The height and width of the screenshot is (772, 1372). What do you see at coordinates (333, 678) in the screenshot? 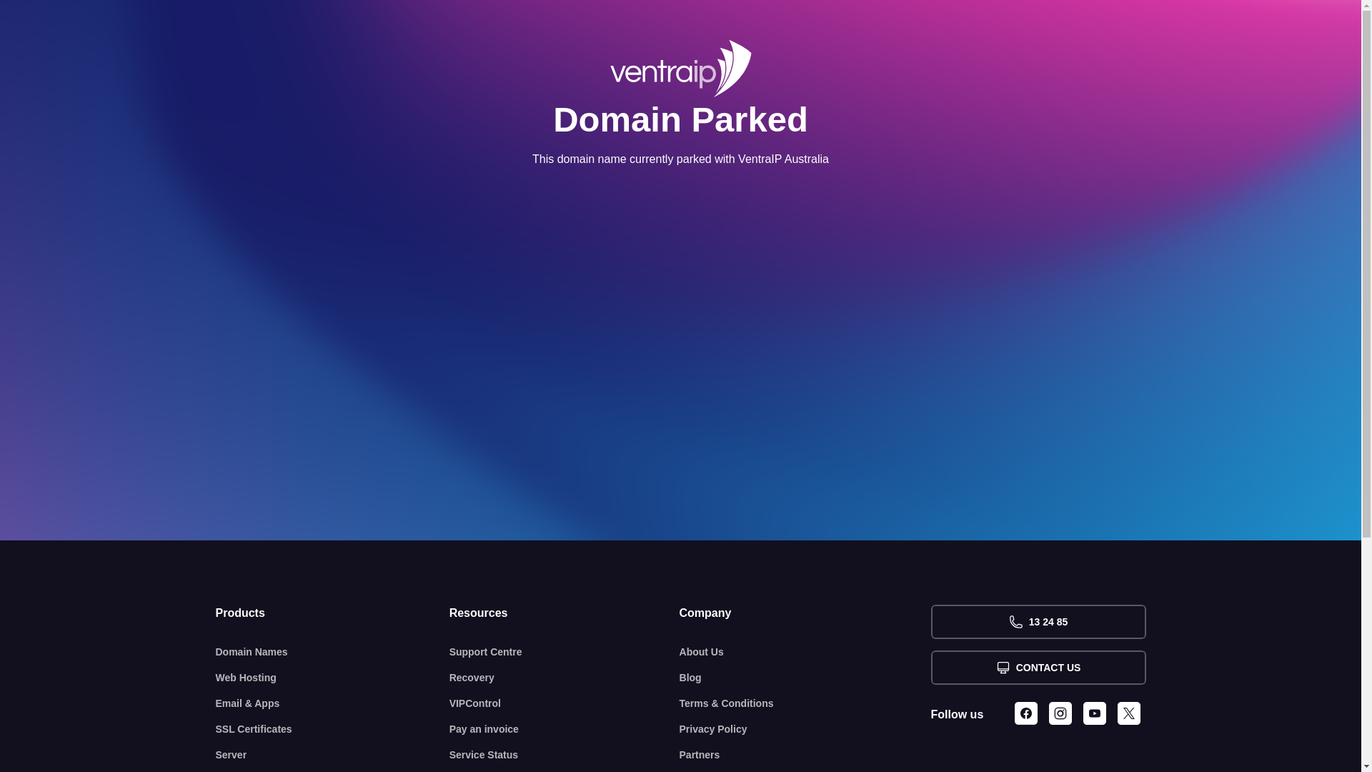
I see `Web Hosting` at bounding box center [333, 678].